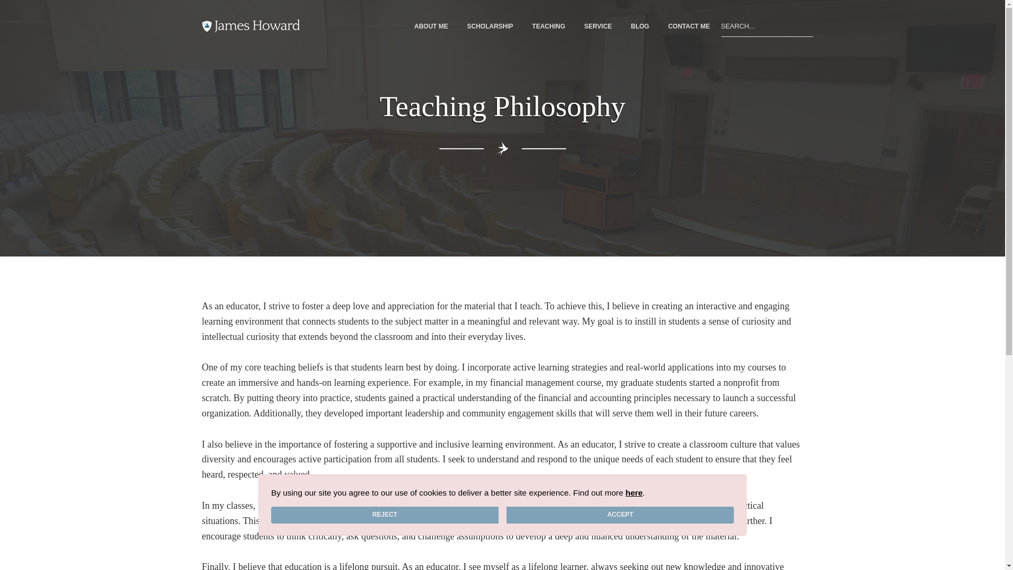  I want to click on CONTACT ME, so click(689, 26).